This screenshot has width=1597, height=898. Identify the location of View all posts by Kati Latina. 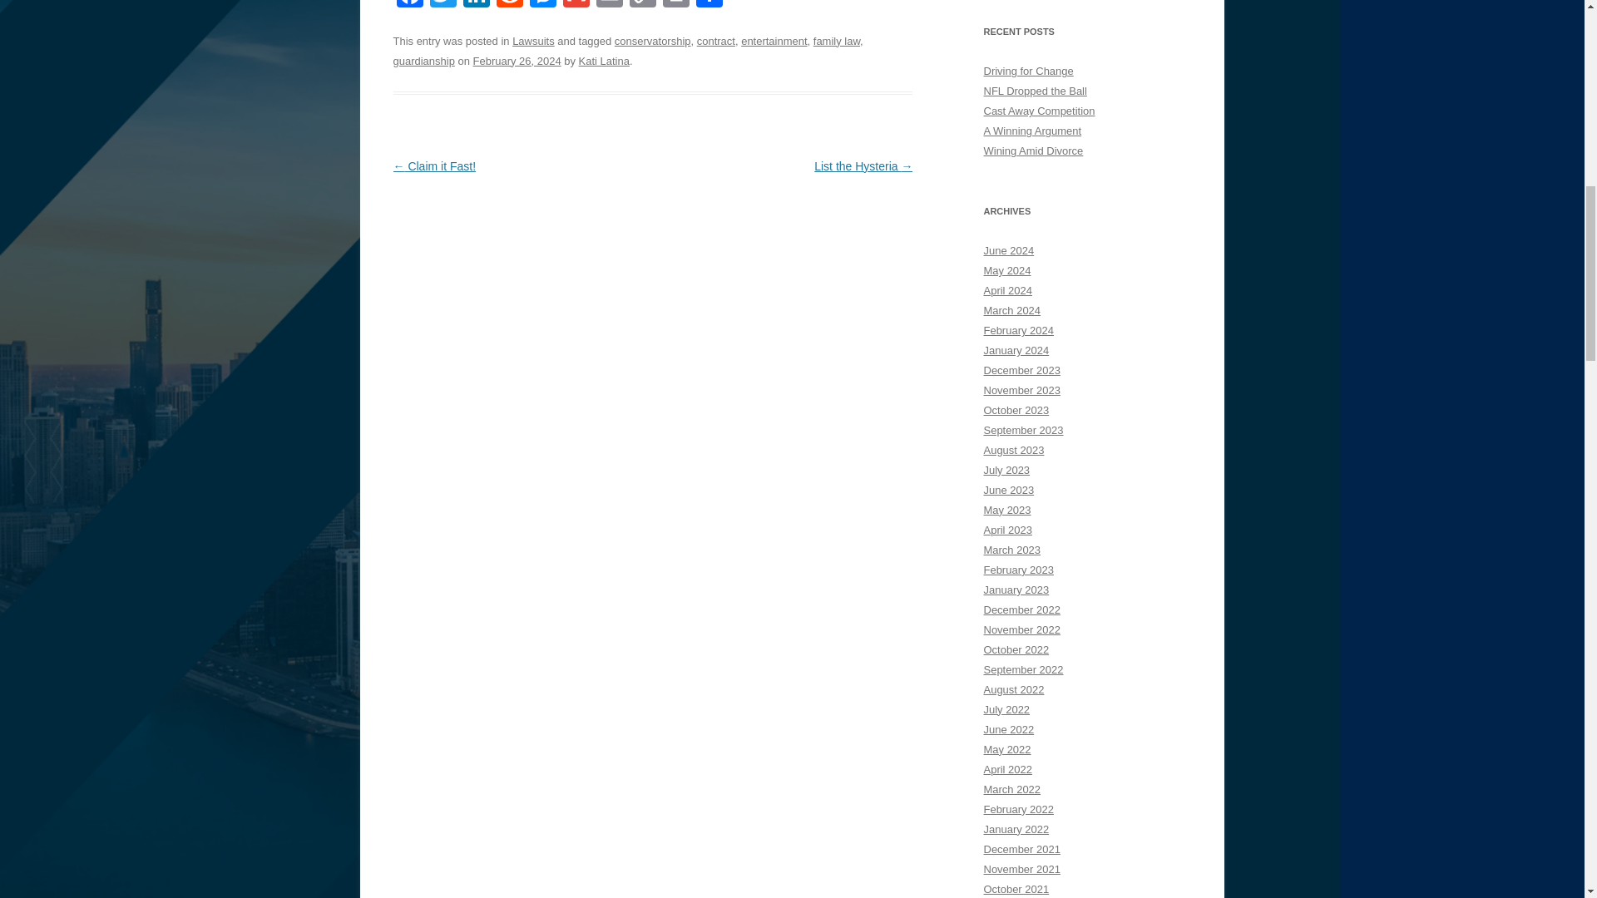
(604, 61).